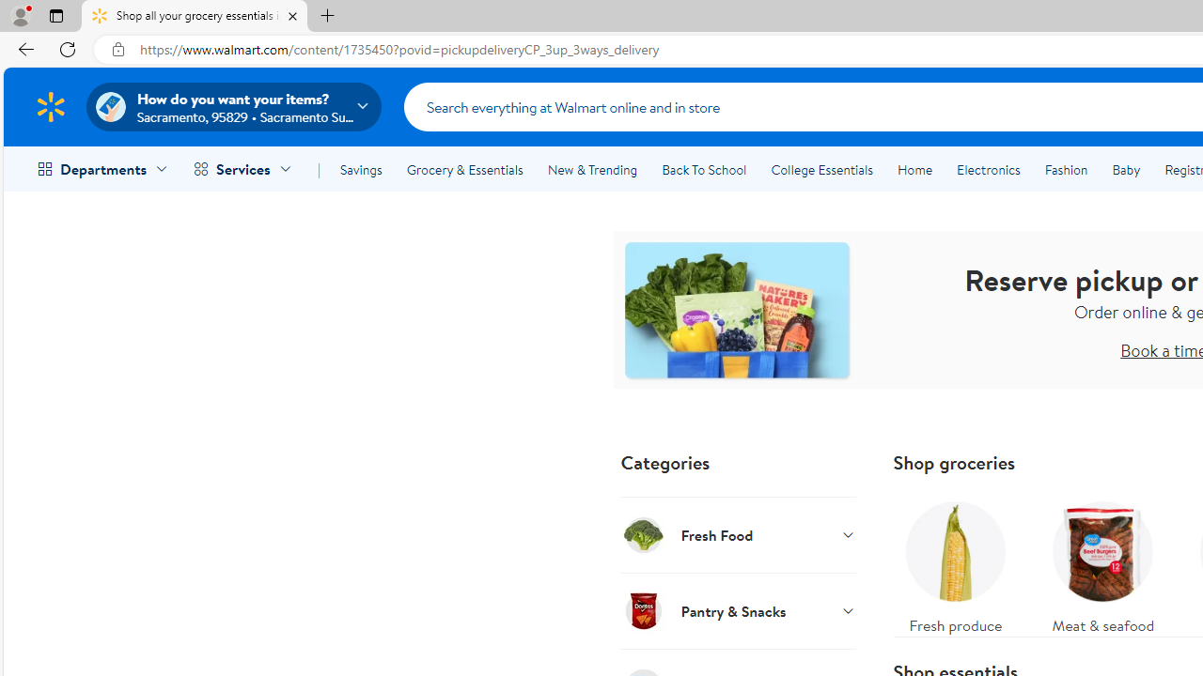  What do you see at coordinates (361, 169) in the screenshot?
I see `Savings` at bounding box center [361, 169].